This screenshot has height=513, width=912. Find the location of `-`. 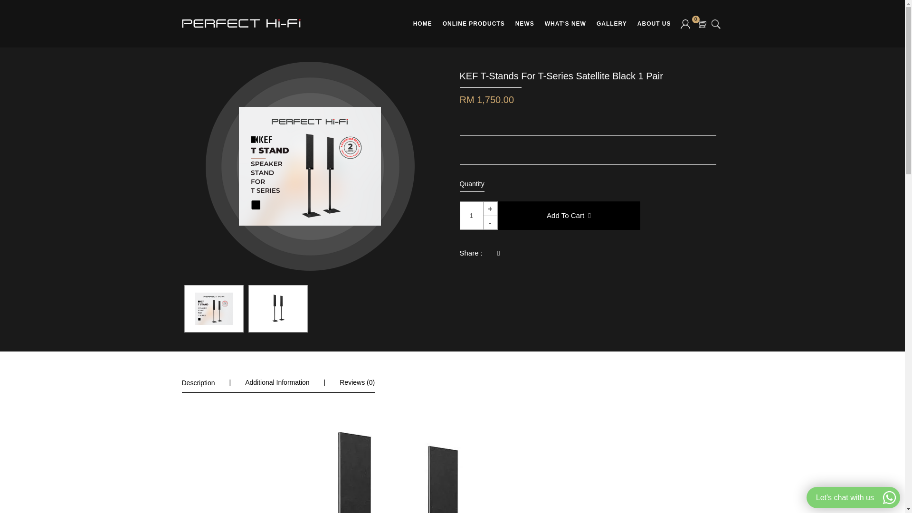

- is located at coordinates (490, 222).